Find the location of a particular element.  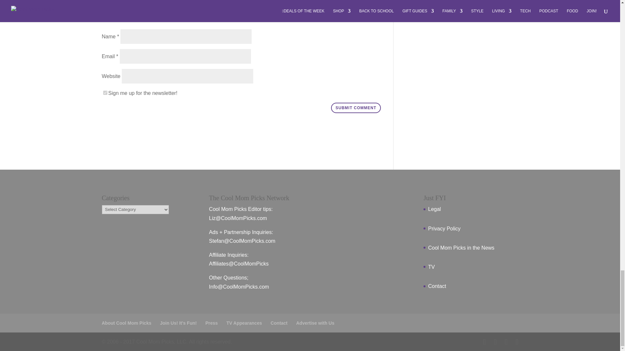

About Cool Mom Picks is located at coordinates (126, 323).